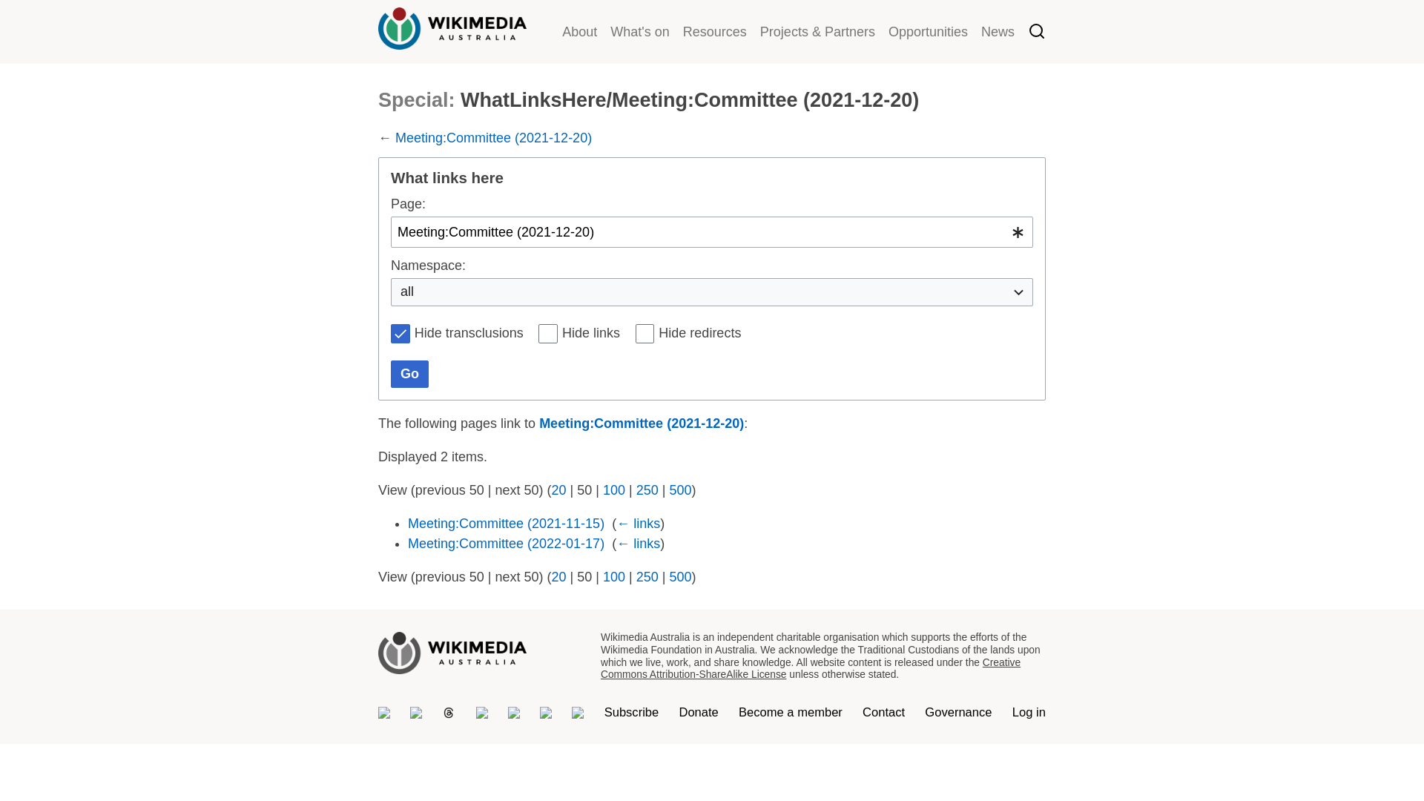 This screenshot has width=1424, height=801. What do you see at coordinates (384, 713) in the screenshot?
I see `Follow us on Mastodon` at bounding box center [384, 713].